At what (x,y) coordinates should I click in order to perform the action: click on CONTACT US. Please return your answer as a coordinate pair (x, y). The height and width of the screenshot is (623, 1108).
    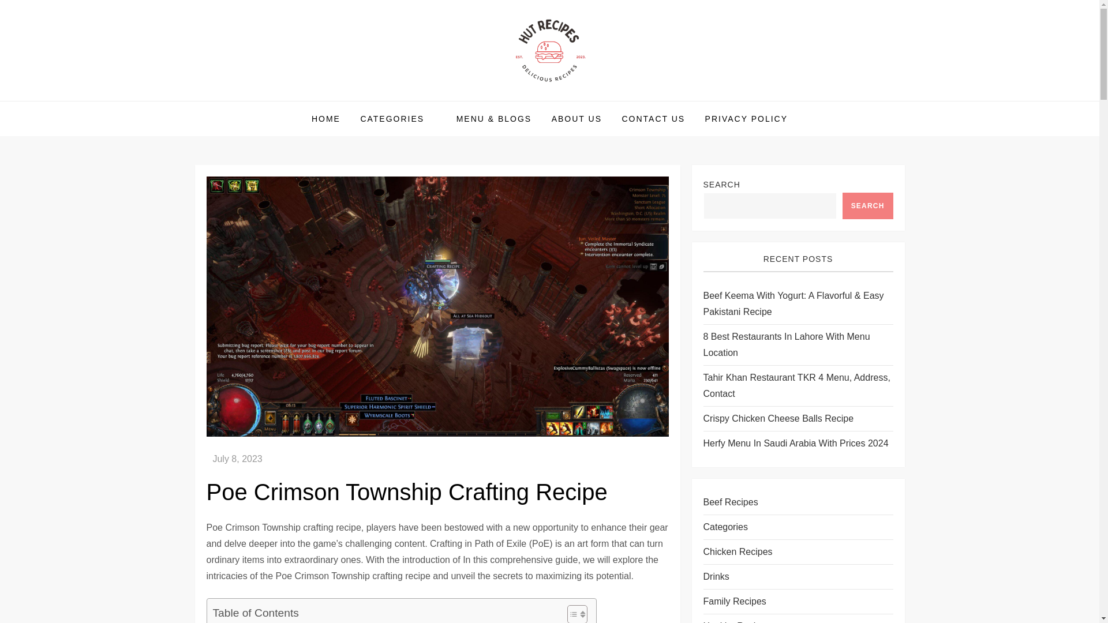
    Looking at the image, I should click on (653, 119).